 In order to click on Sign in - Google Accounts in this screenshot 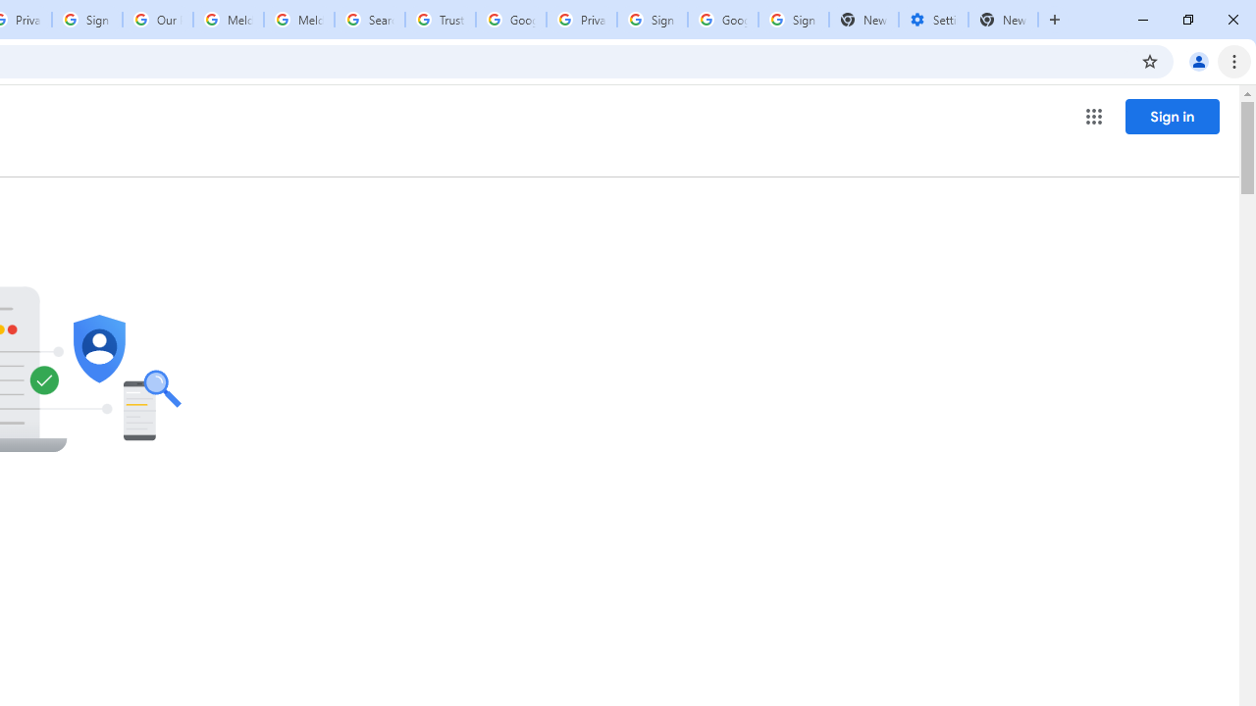, I will do `click(652, 20)`.